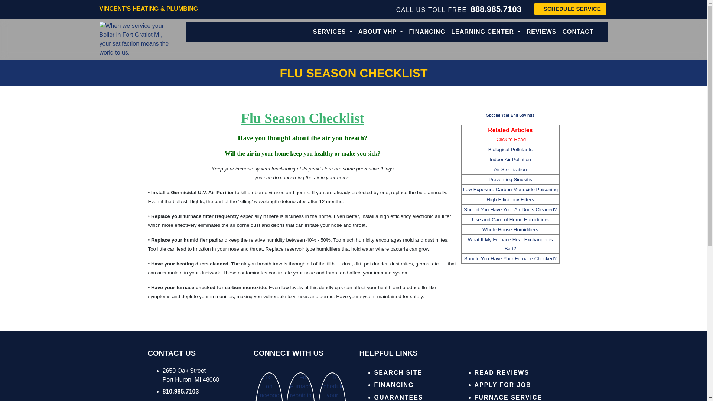 This screenshot has height=401, width=713. I want to click on SERVICES, so click(333, 32).